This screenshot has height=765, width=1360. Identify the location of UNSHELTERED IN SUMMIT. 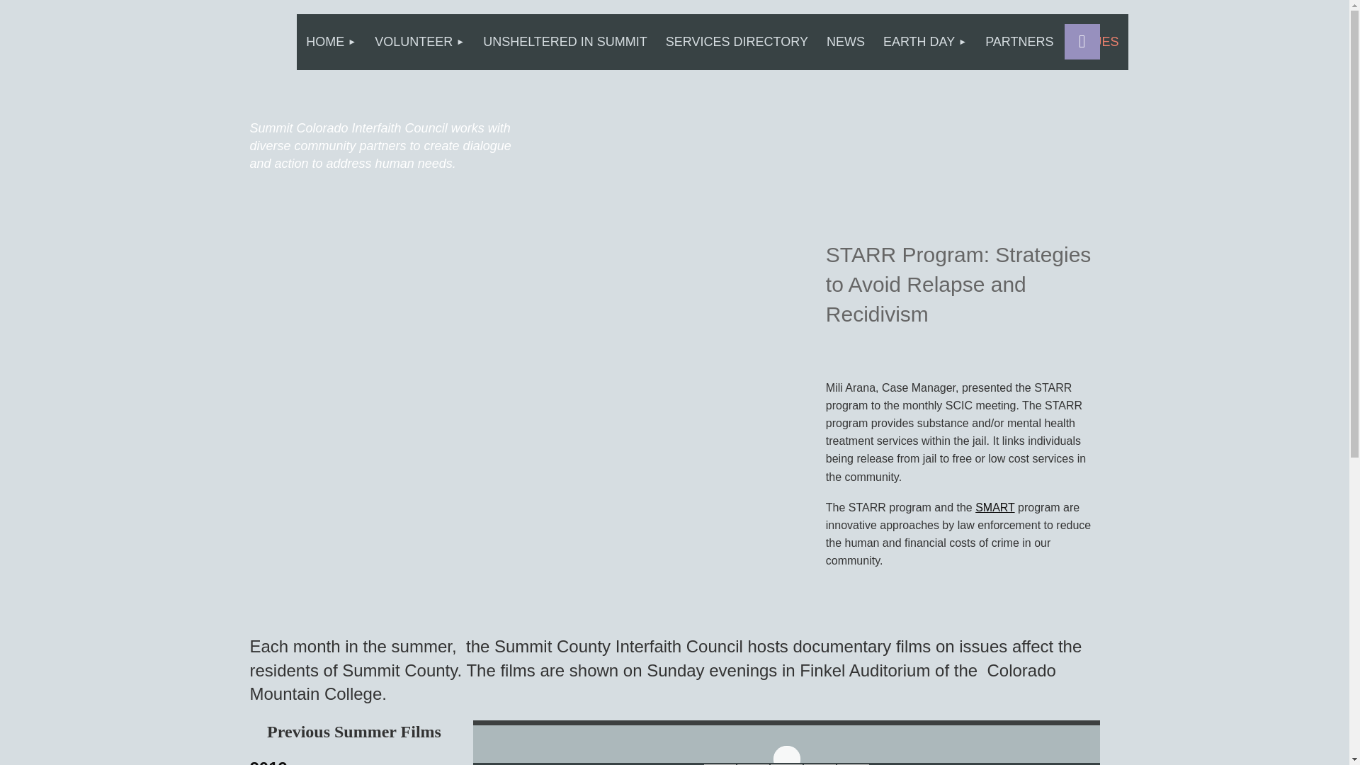
(565, 42).